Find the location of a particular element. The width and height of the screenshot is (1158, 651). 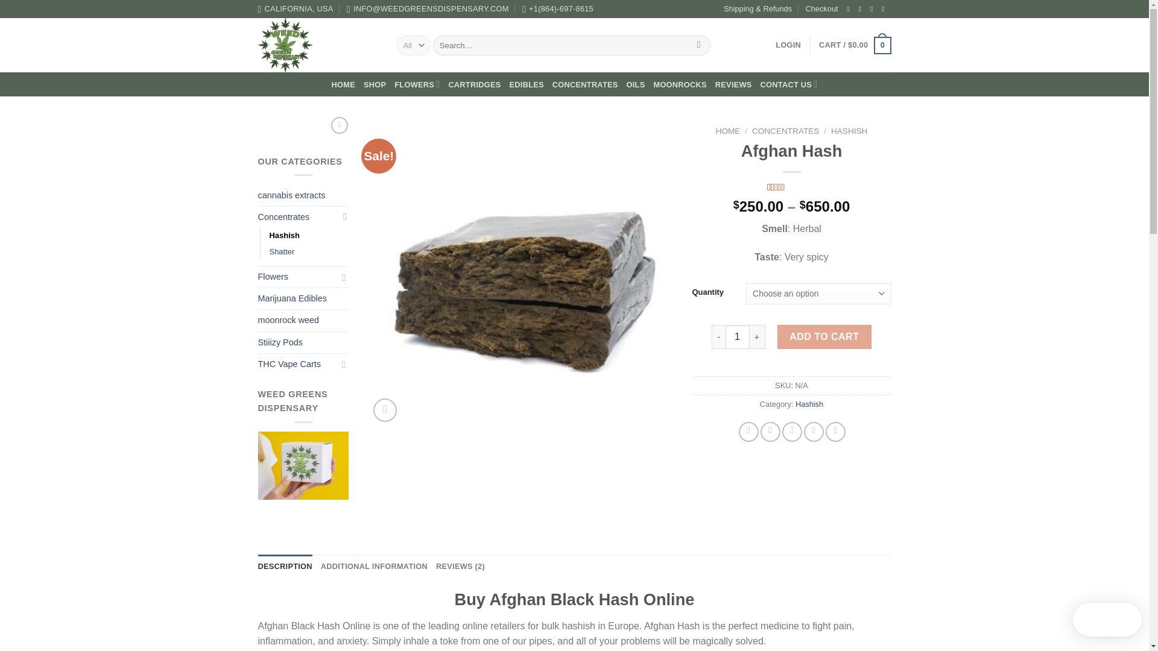

CONCENTRATES is located at coordinates (585, 84).